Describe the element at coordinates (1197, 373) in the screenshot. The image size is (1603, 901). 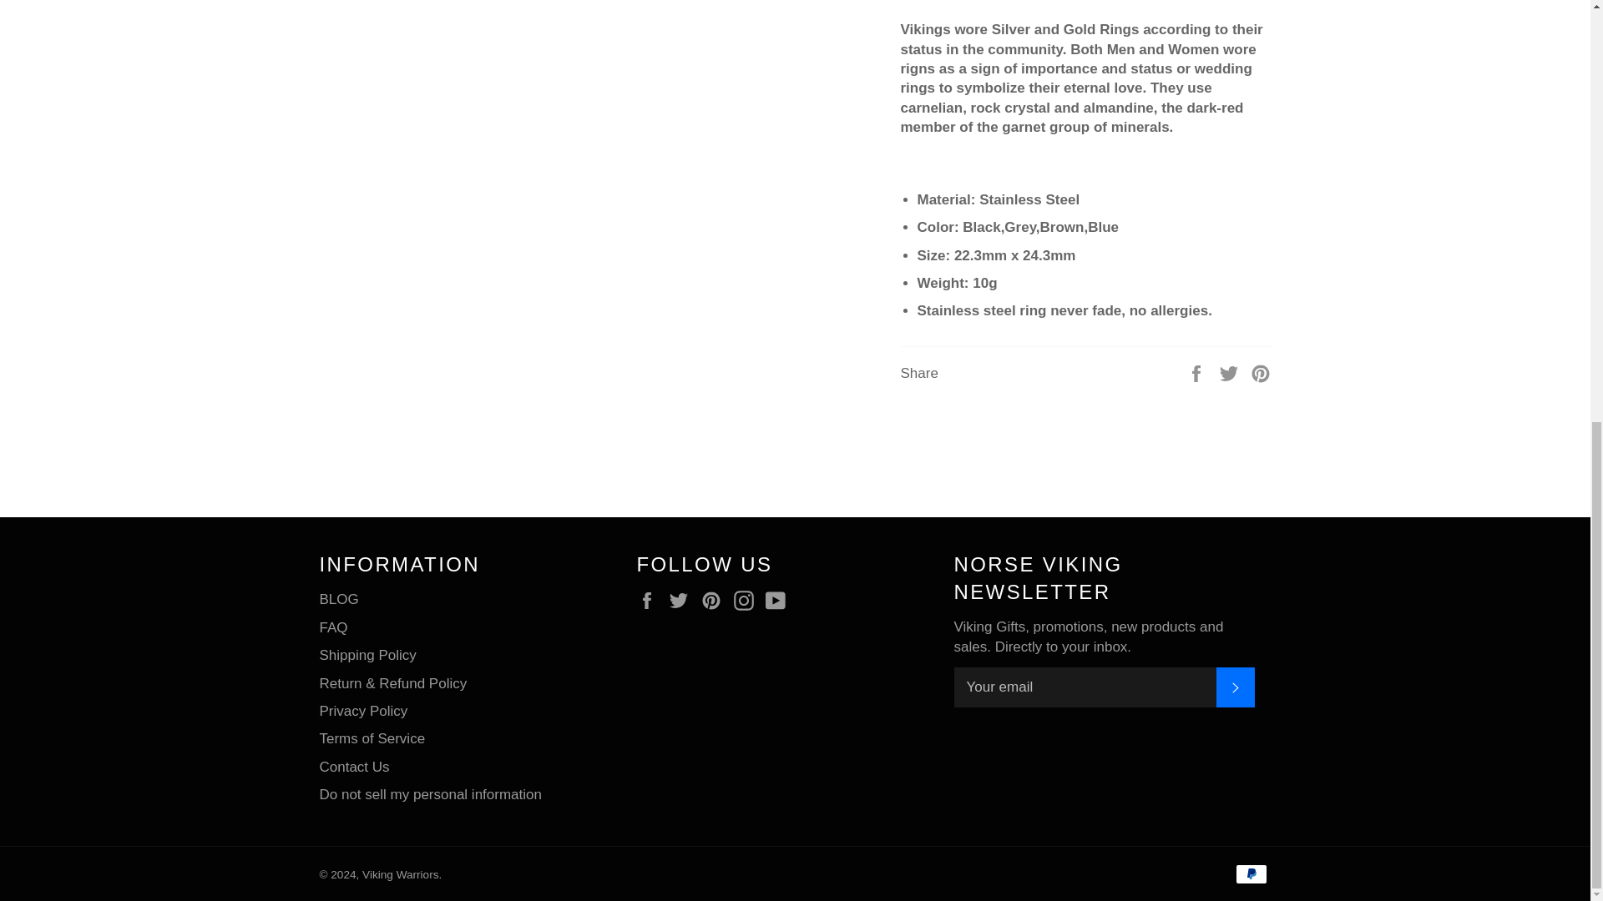
I see `Share on Facebook` at that location.